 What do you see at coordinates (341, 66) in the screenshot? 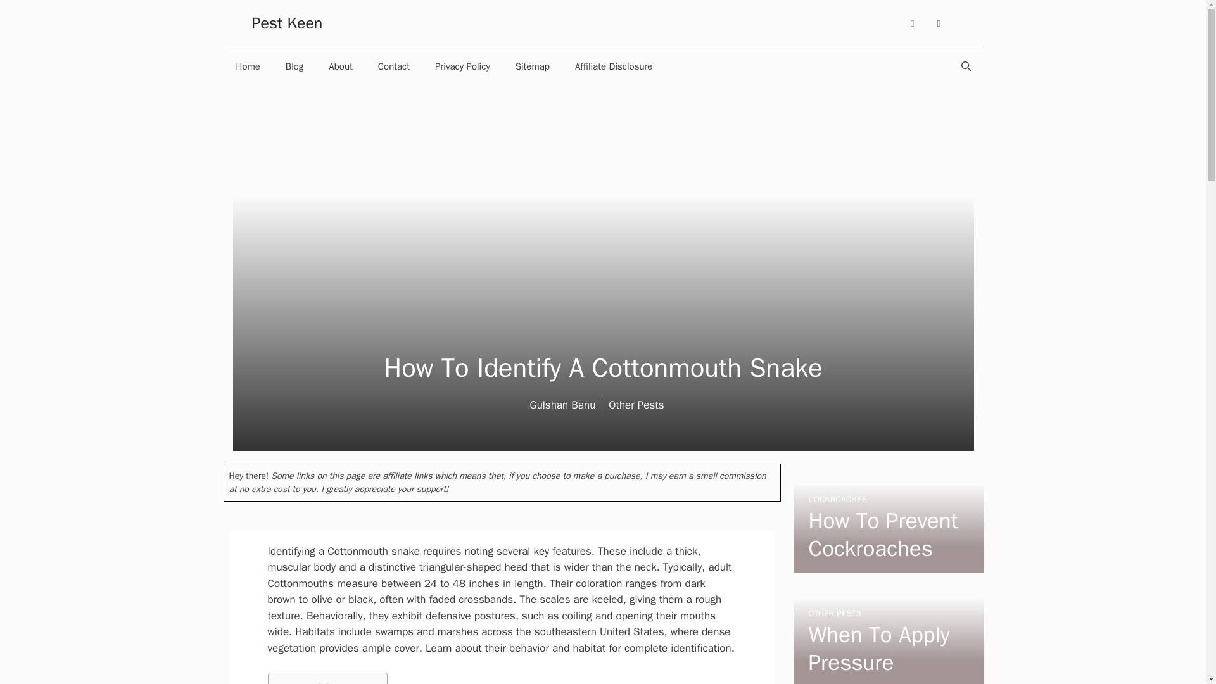
I see `About` at bounding box center [341, 66].